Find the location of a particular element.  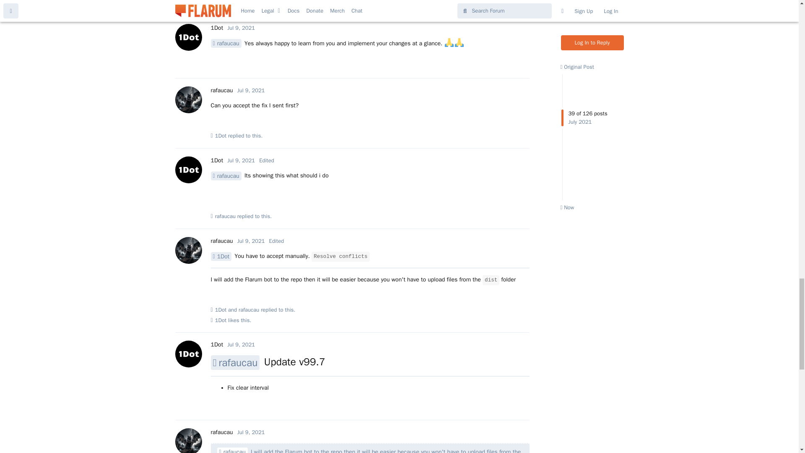

Friday, July 9, 2021 4:34 PM is located at coordinates (251, 90).